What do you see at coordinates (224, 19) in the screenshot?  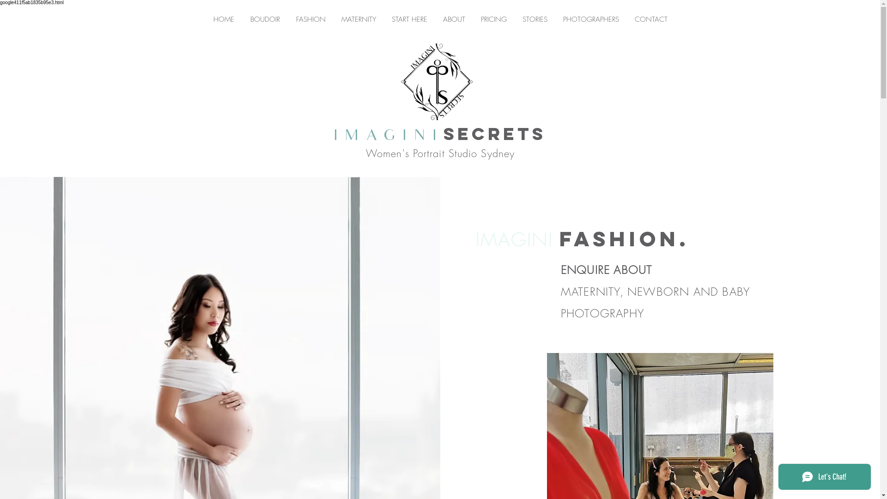 I see `HOME` at bounding box center [224, 19].